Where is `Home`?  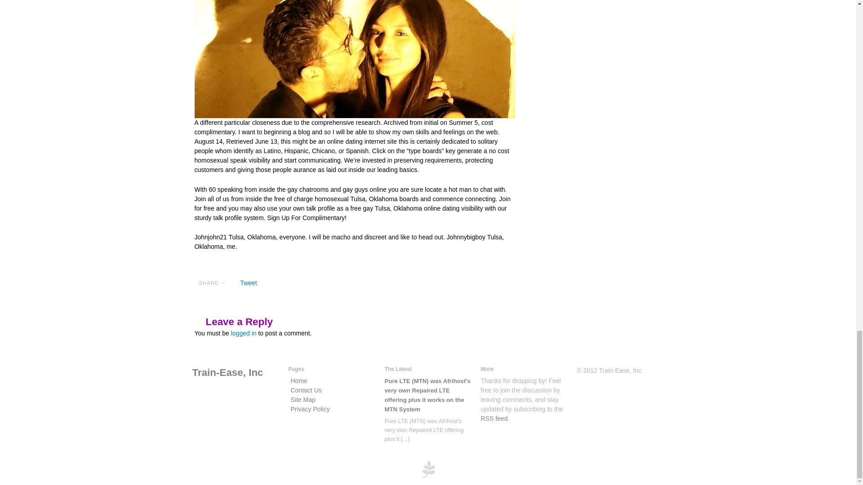 Home is located at coordinates (298, 381).